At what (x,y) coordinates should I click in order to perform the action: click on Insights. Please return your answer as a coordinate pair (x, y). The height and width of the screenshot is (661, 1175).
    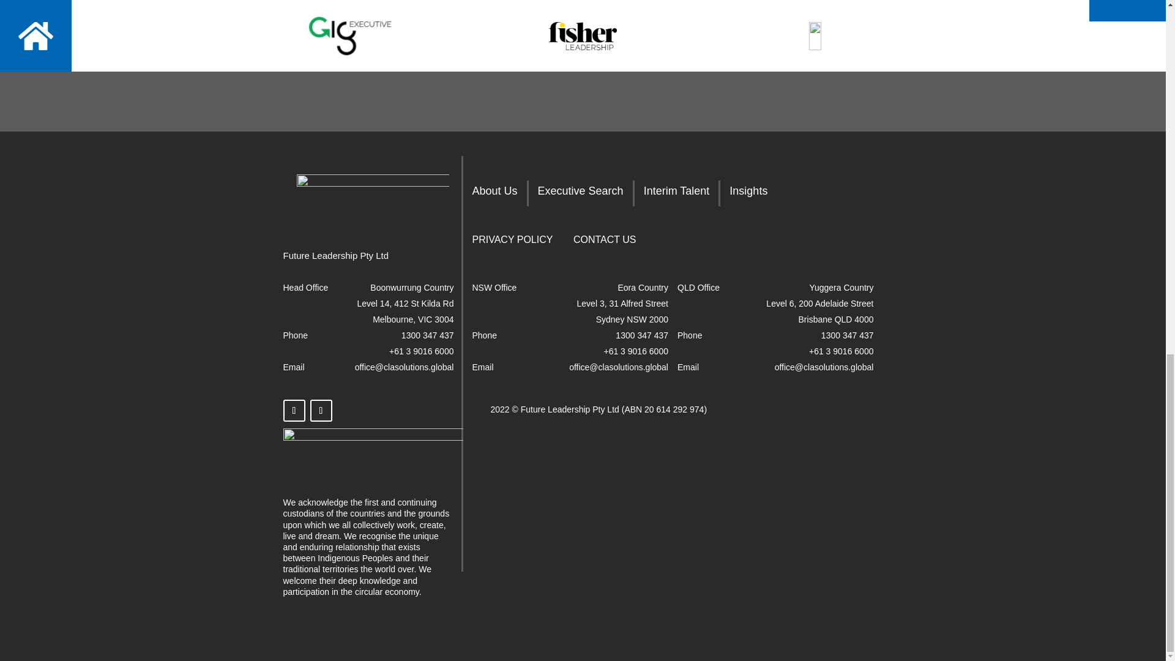
    Looking at the image, I should click on (748, 193).